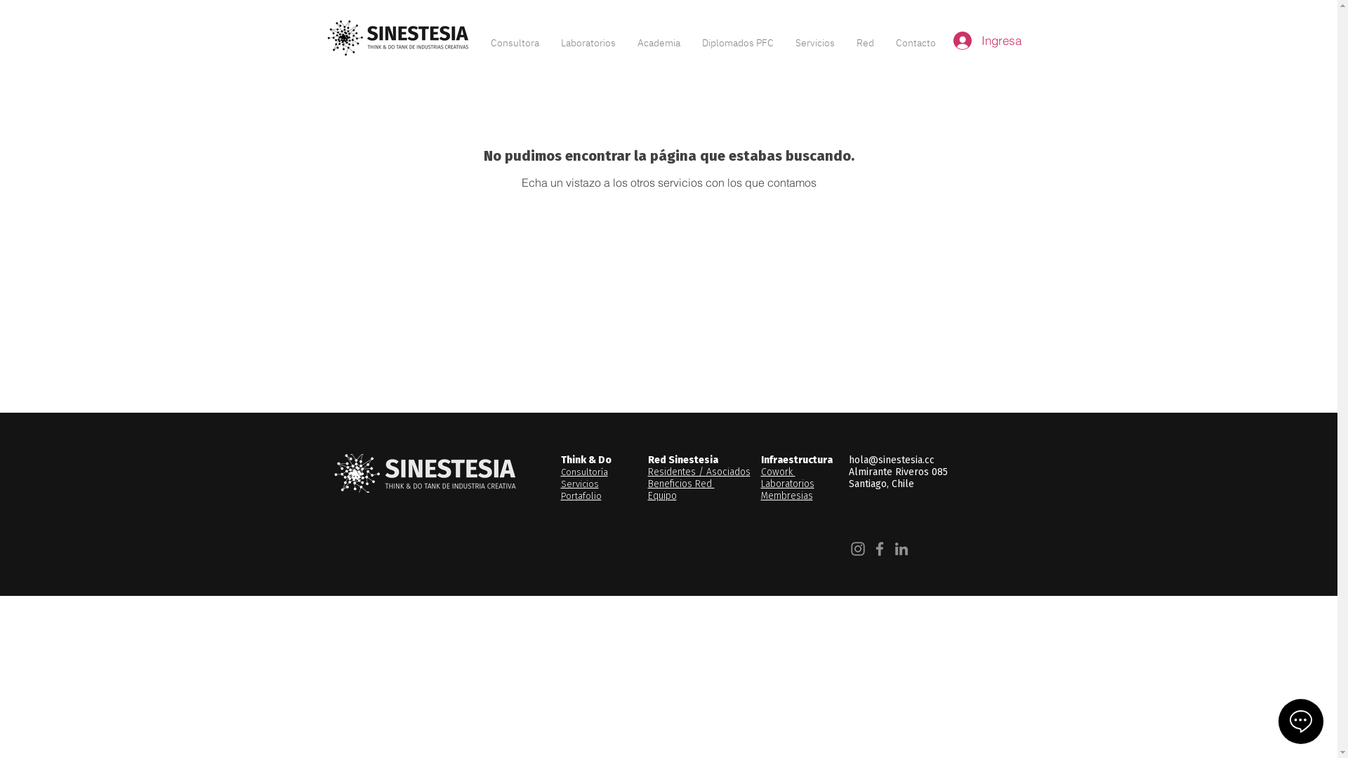  I want to click on Servicios, so click(816, 36).